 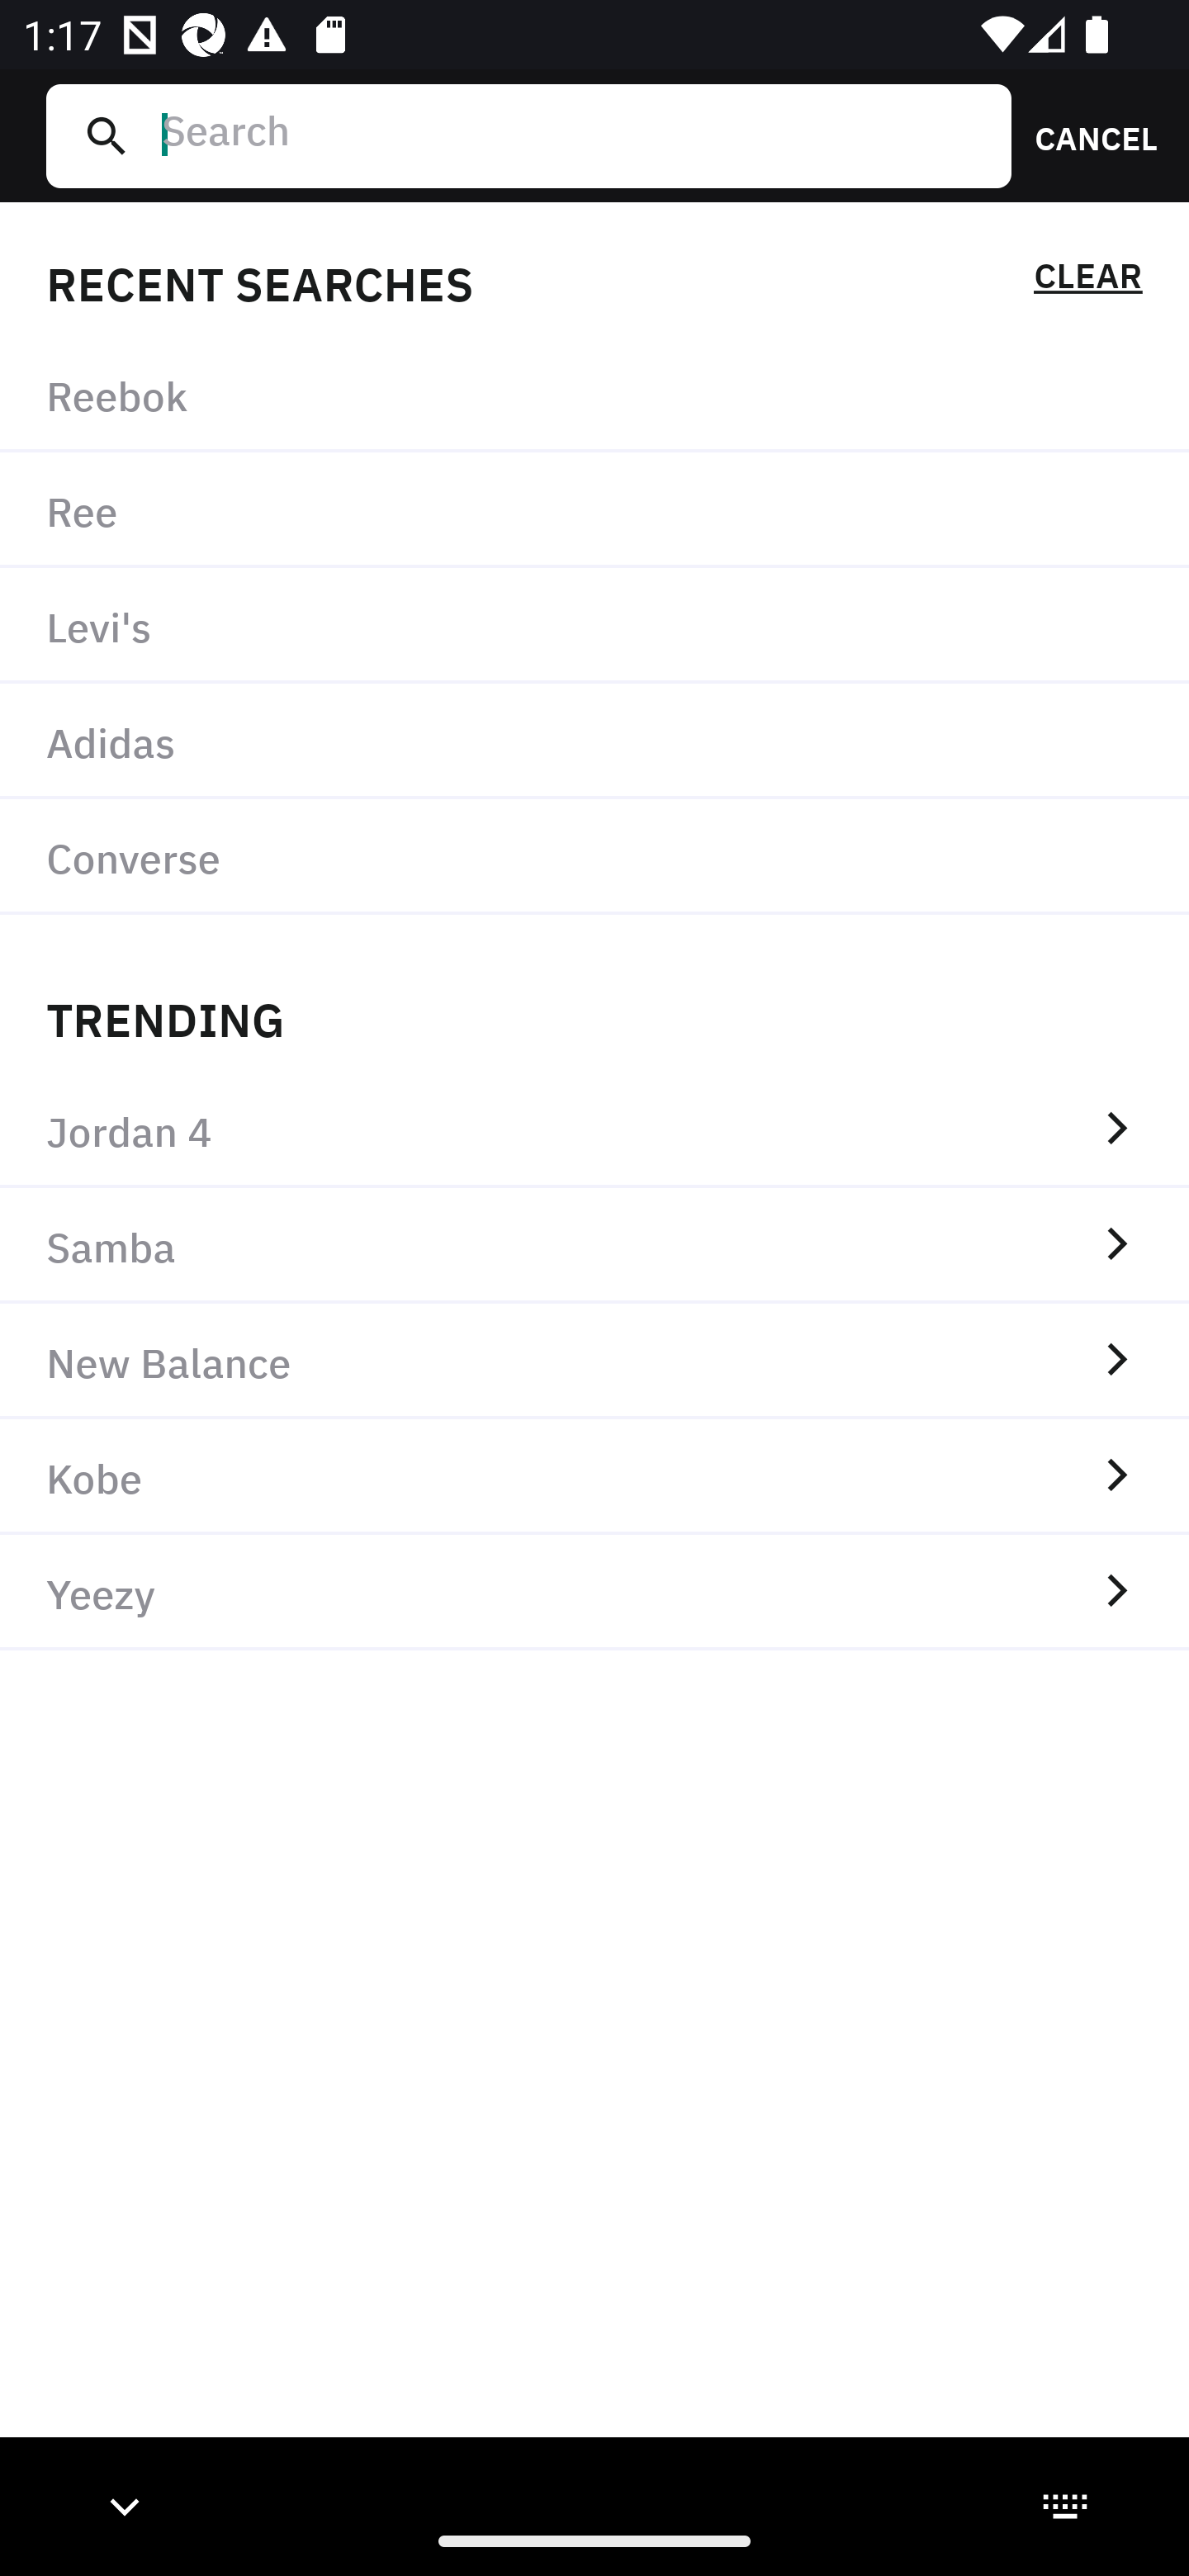 I want to click on Converse, so click(x=594, y=856).